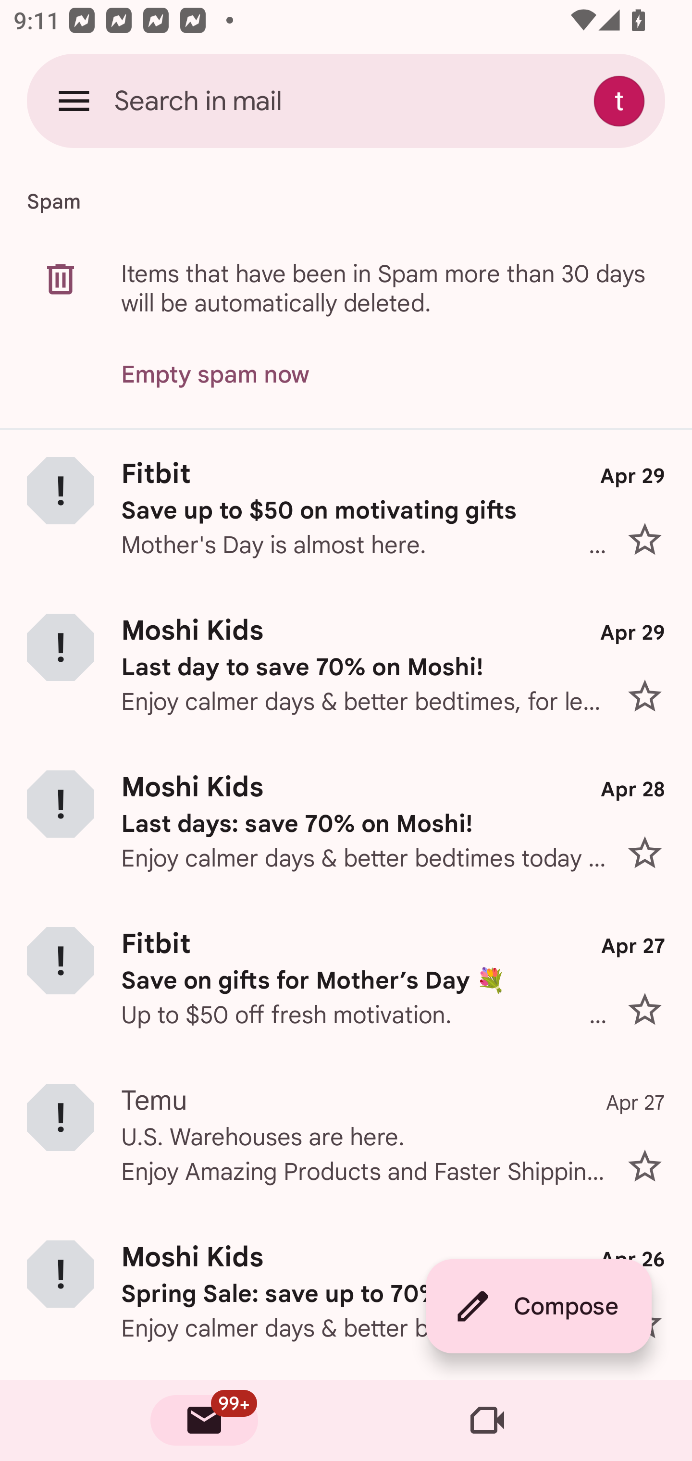 Image resolution: width=692 pixels, height=1461 pixels. What do you see at coordinates (487, 1421) in the screenshot?
I see `Meet` at bounding box center [487, 1421].